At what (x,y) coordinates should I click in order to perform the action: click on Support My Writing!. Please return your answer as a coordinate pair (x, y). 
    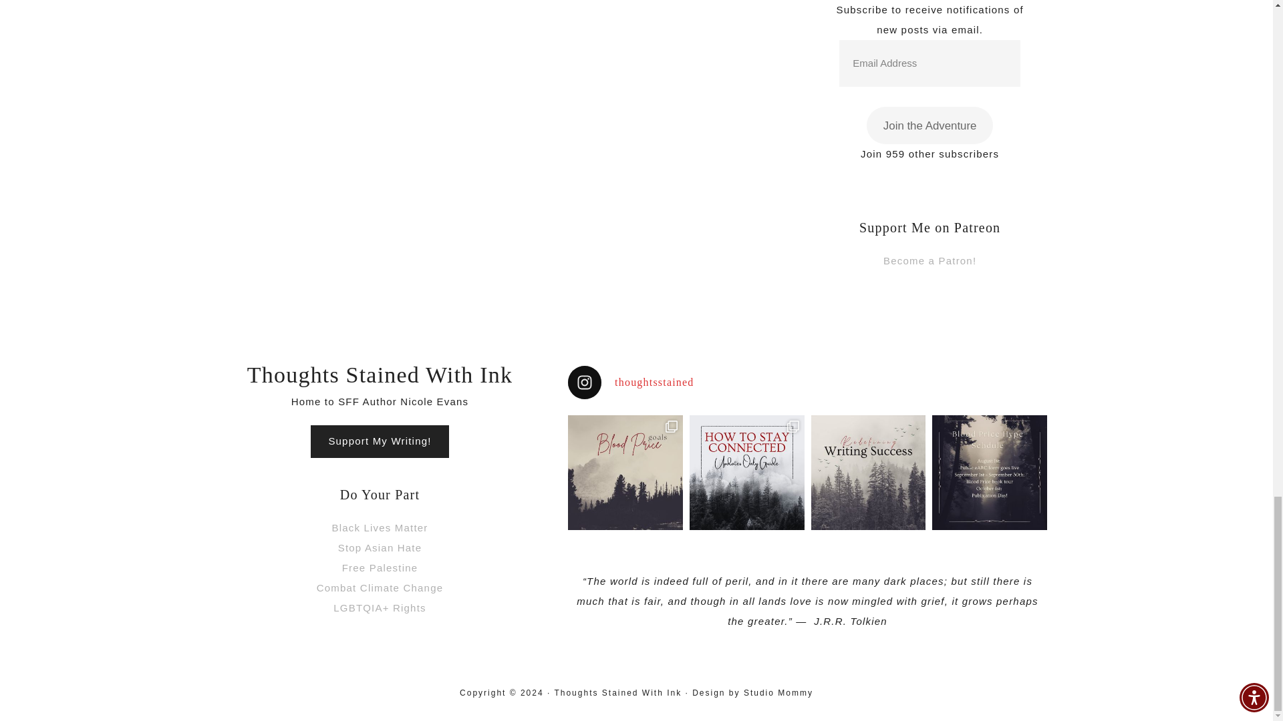
    Looking at the image, I should click on (379, 441).